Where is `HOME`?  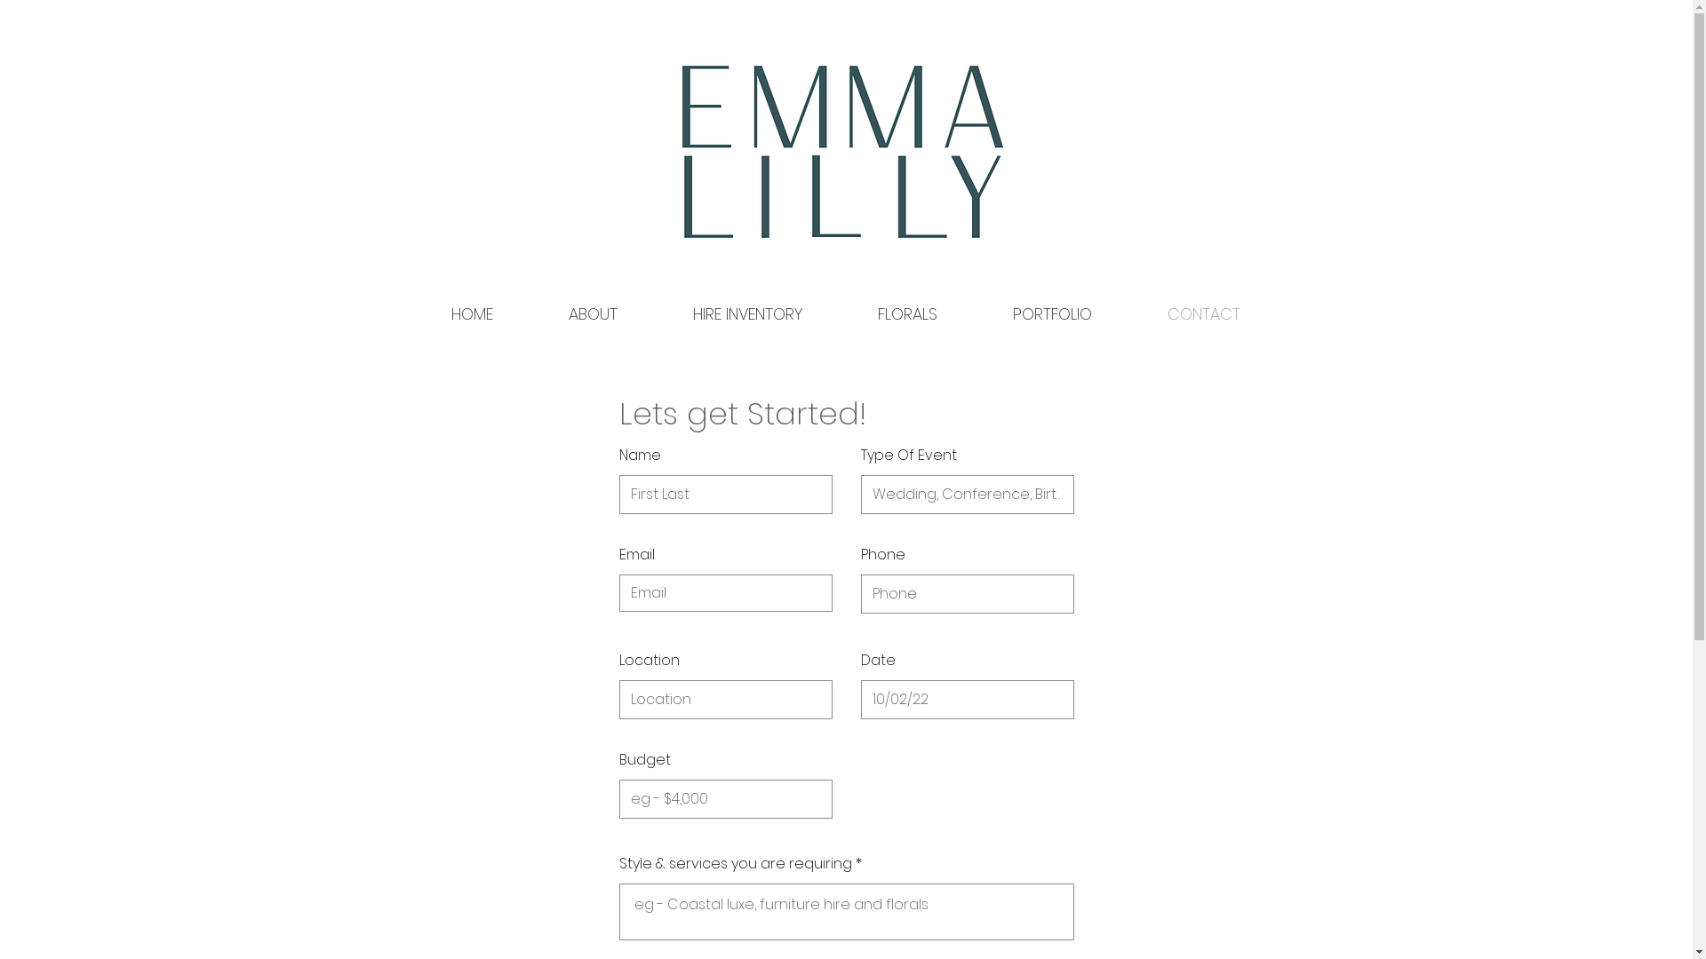 HOME is located at coordinates (473, 314).